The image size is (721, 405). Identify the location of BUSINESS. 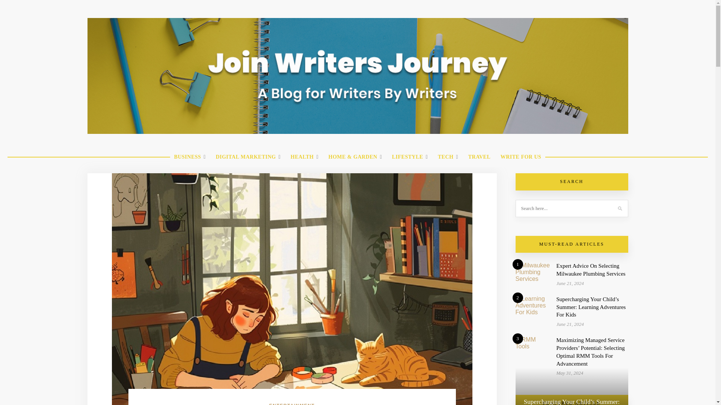
(190, 157).